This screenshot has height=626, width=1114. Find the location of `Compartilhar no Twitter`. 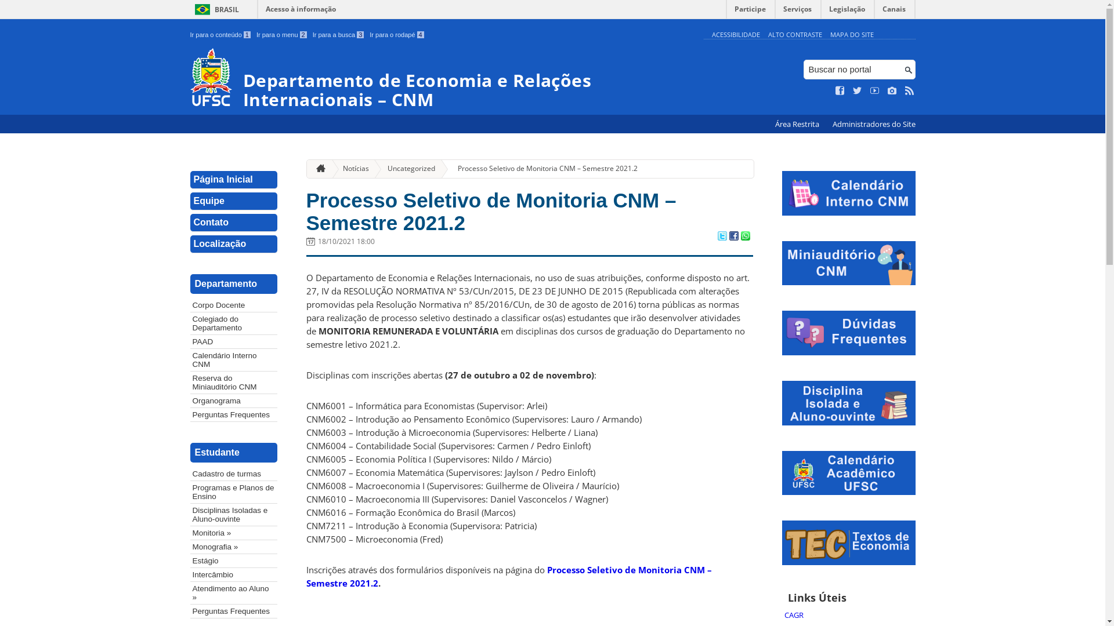

Compartilhar no Twitter is located at coordinates (722, 237).